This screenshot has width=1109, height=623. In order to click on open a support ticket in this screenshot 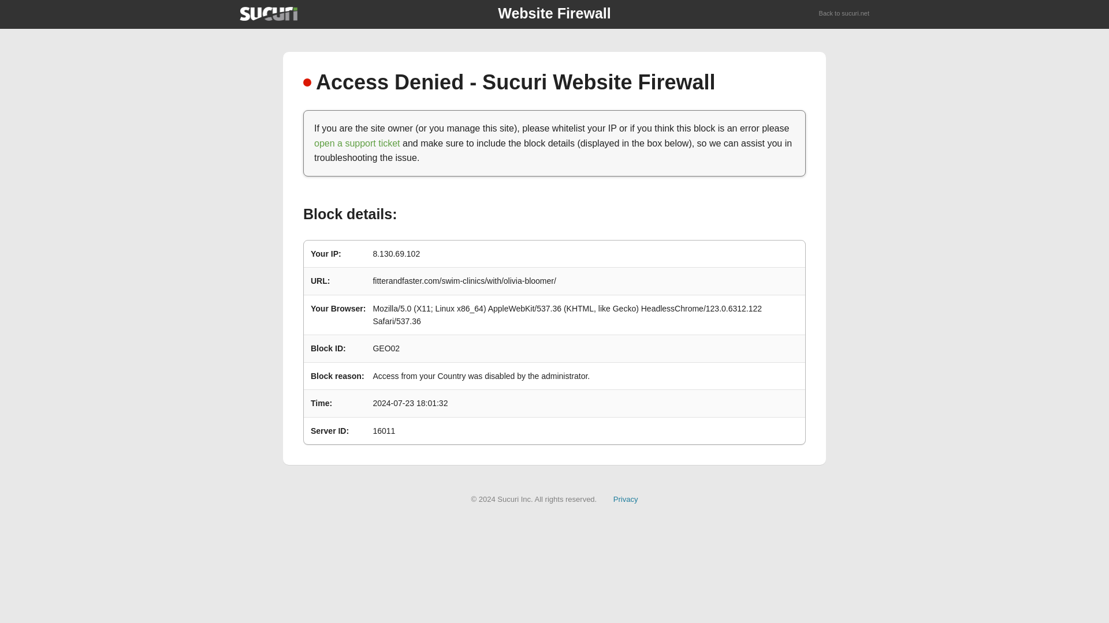, I will do `click(357, 143)`.